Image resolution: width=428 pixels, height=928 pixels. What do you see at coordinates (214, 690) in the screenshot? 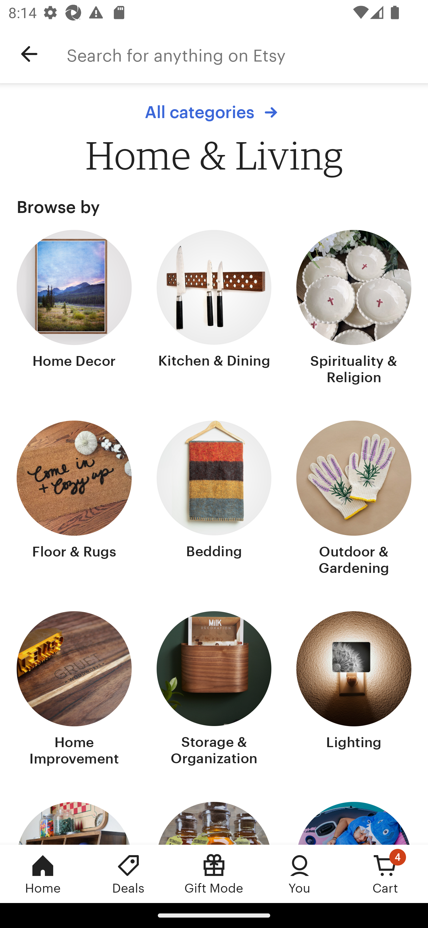
I see `Storage & Organization` at bounding box center [214, 690].